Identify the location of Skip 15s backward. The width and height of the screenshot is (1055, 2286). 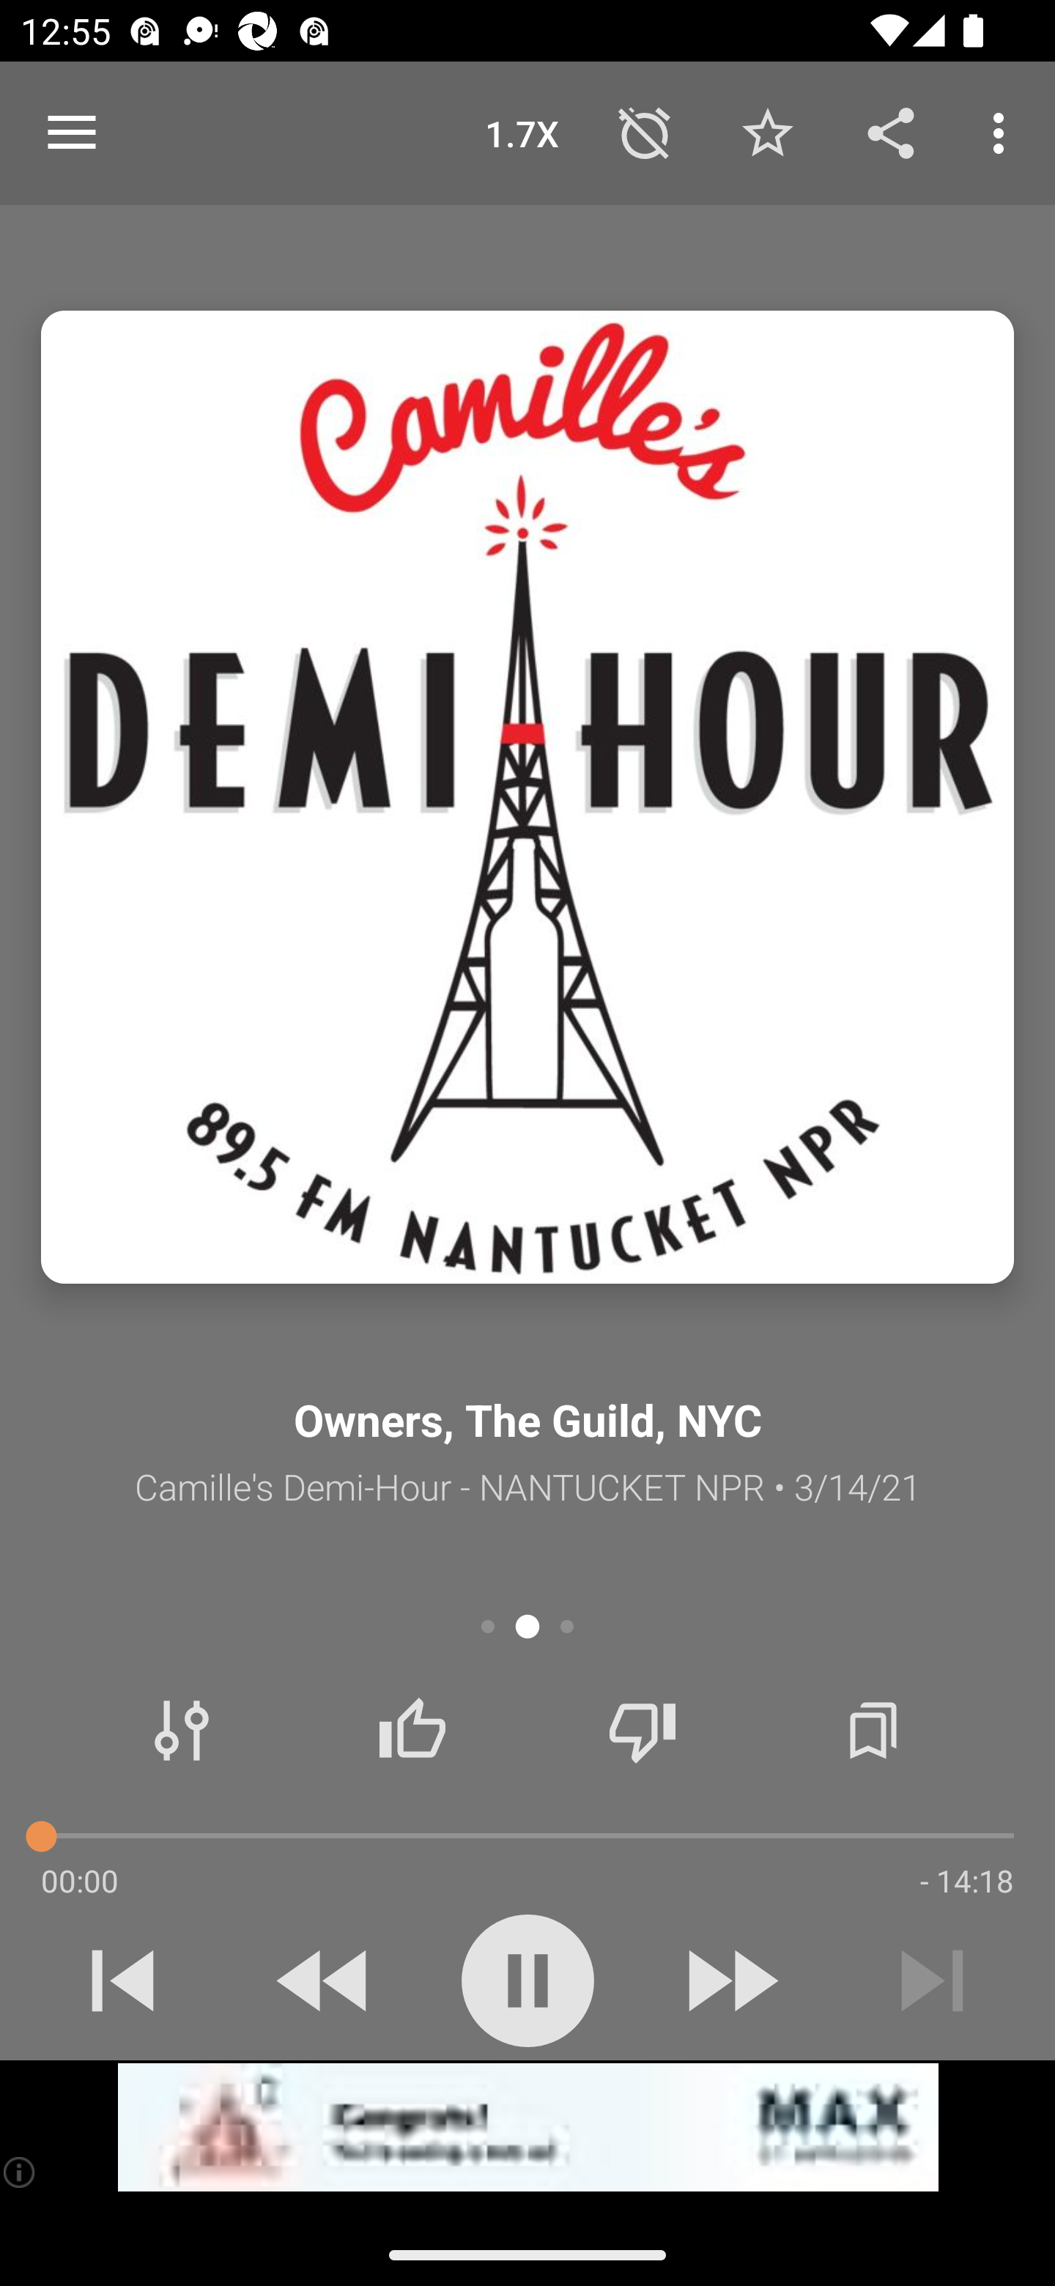
(325, 1980).